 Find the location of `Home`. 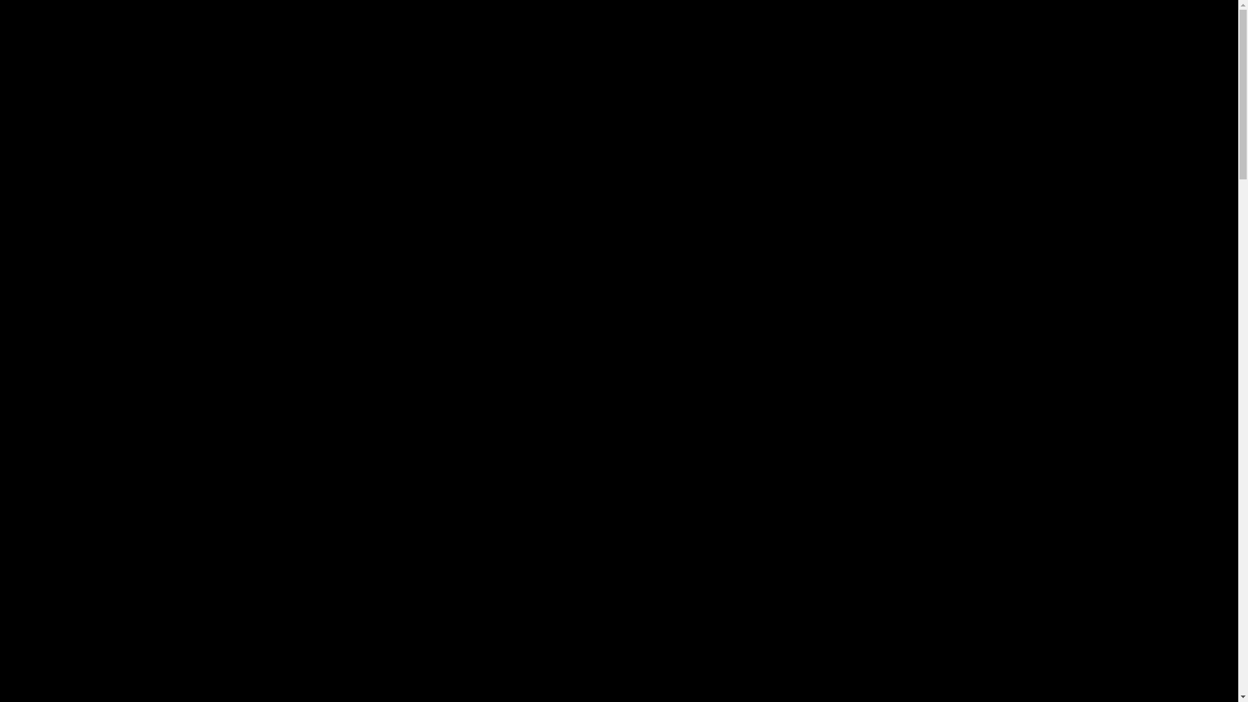

Home is located at coordinates (44, 57).